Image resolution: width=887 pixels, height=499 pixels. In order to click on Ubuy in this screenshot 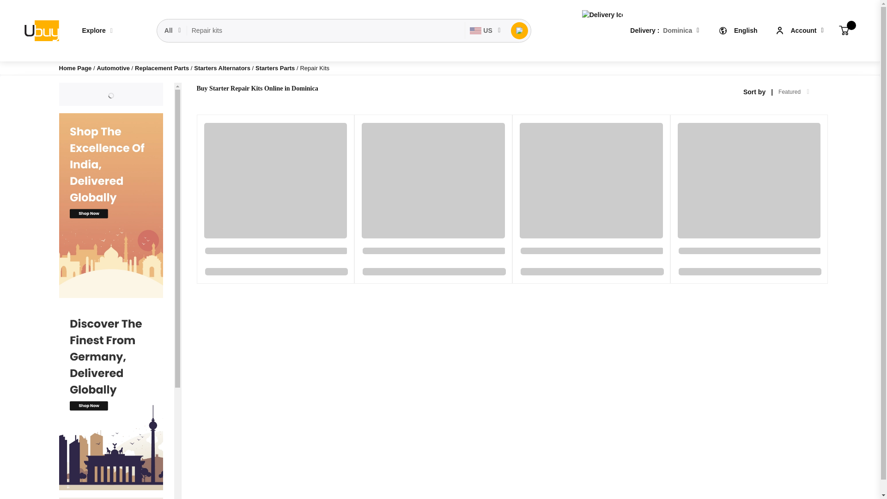, I will do `click(41, 30)`.